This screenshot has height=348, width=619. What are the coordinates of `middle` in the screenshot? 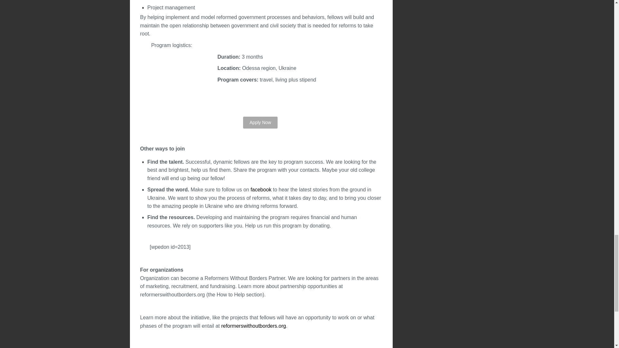 It's located at (260, 122).